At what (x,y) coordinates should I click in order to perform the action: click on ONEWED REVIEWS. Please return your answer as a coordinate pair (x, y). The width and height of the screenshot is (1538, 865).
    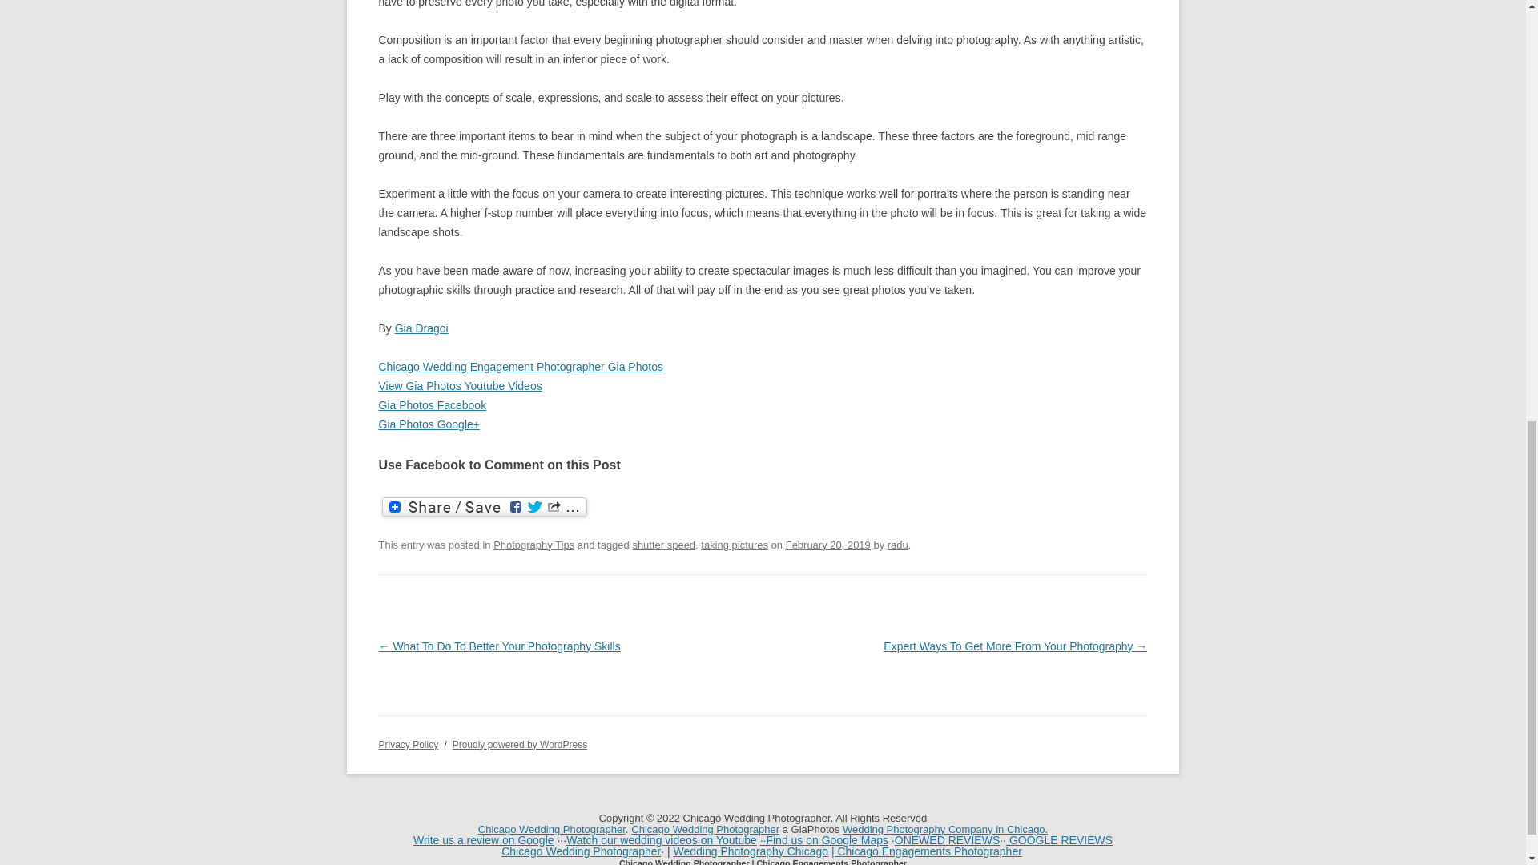
    Looking at the image, I should click on (947, 840).